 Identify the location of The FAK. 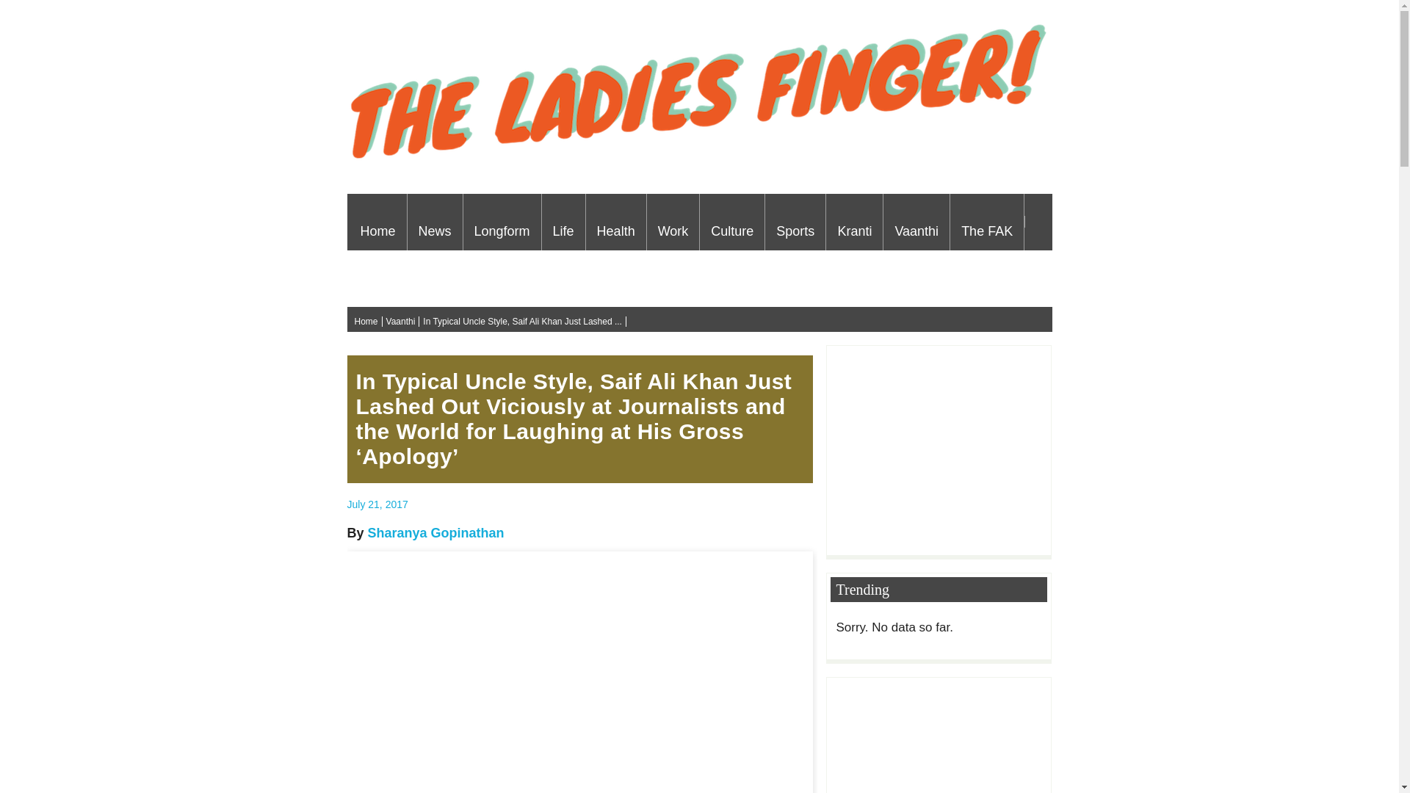
(987, 222).